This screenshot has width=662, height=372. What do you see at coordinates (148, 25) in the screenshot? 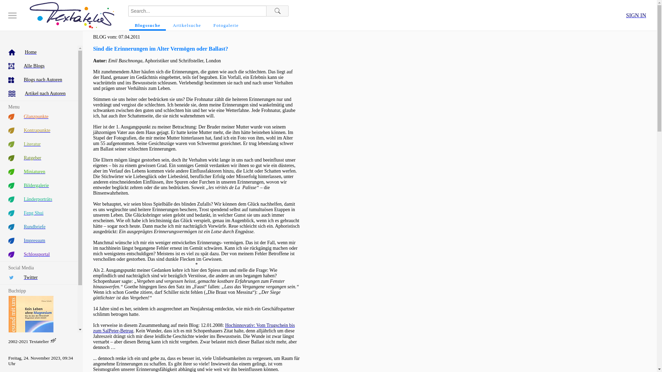
I see `Blogssuche` at bounding box center [148, 25].